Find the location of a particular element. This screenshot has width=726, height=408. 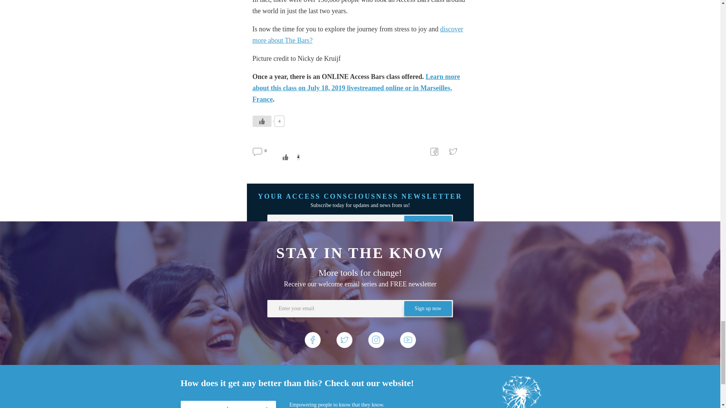

Instagram is located at coordinates (376, 340).